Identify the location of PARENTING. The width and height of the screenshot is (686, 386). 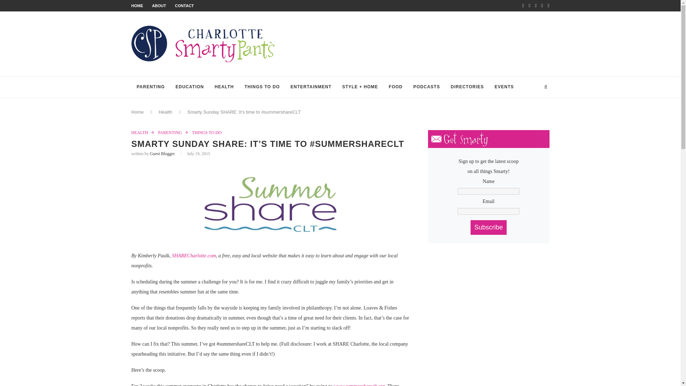
(151, 87).